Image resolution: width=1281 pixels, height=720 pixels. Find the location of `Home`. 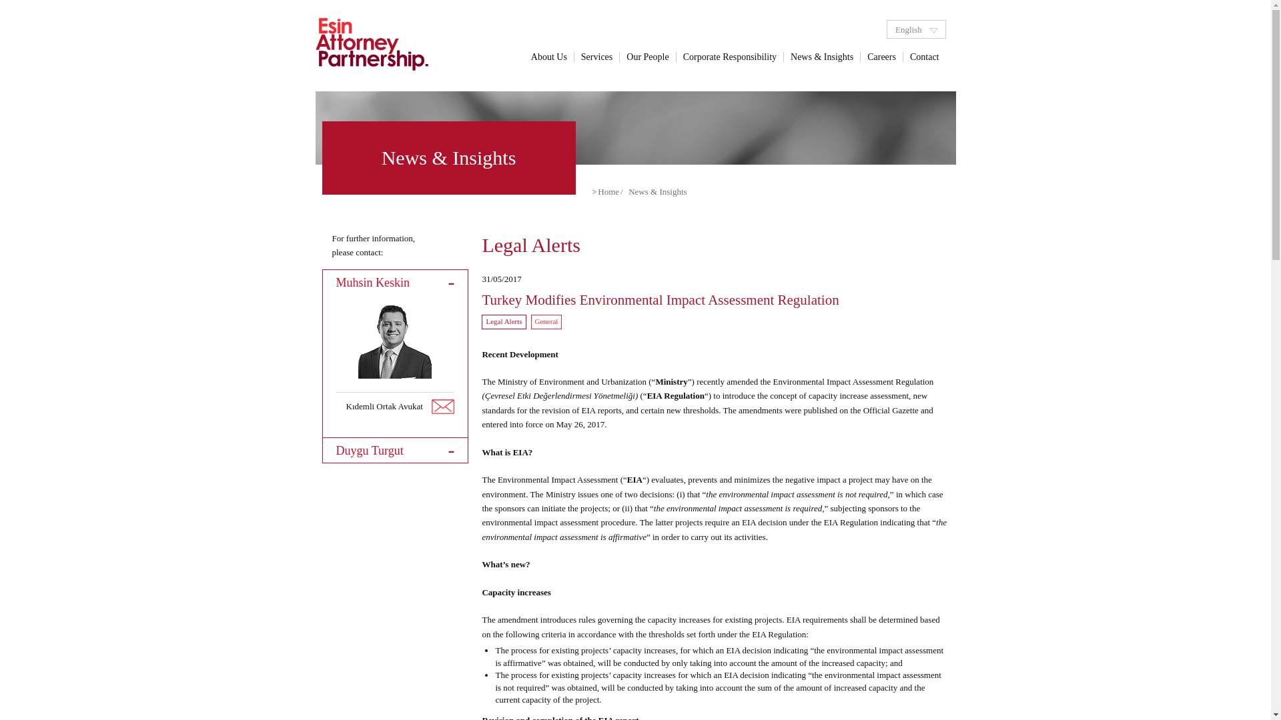

Home is located at coordinates (608, 191).